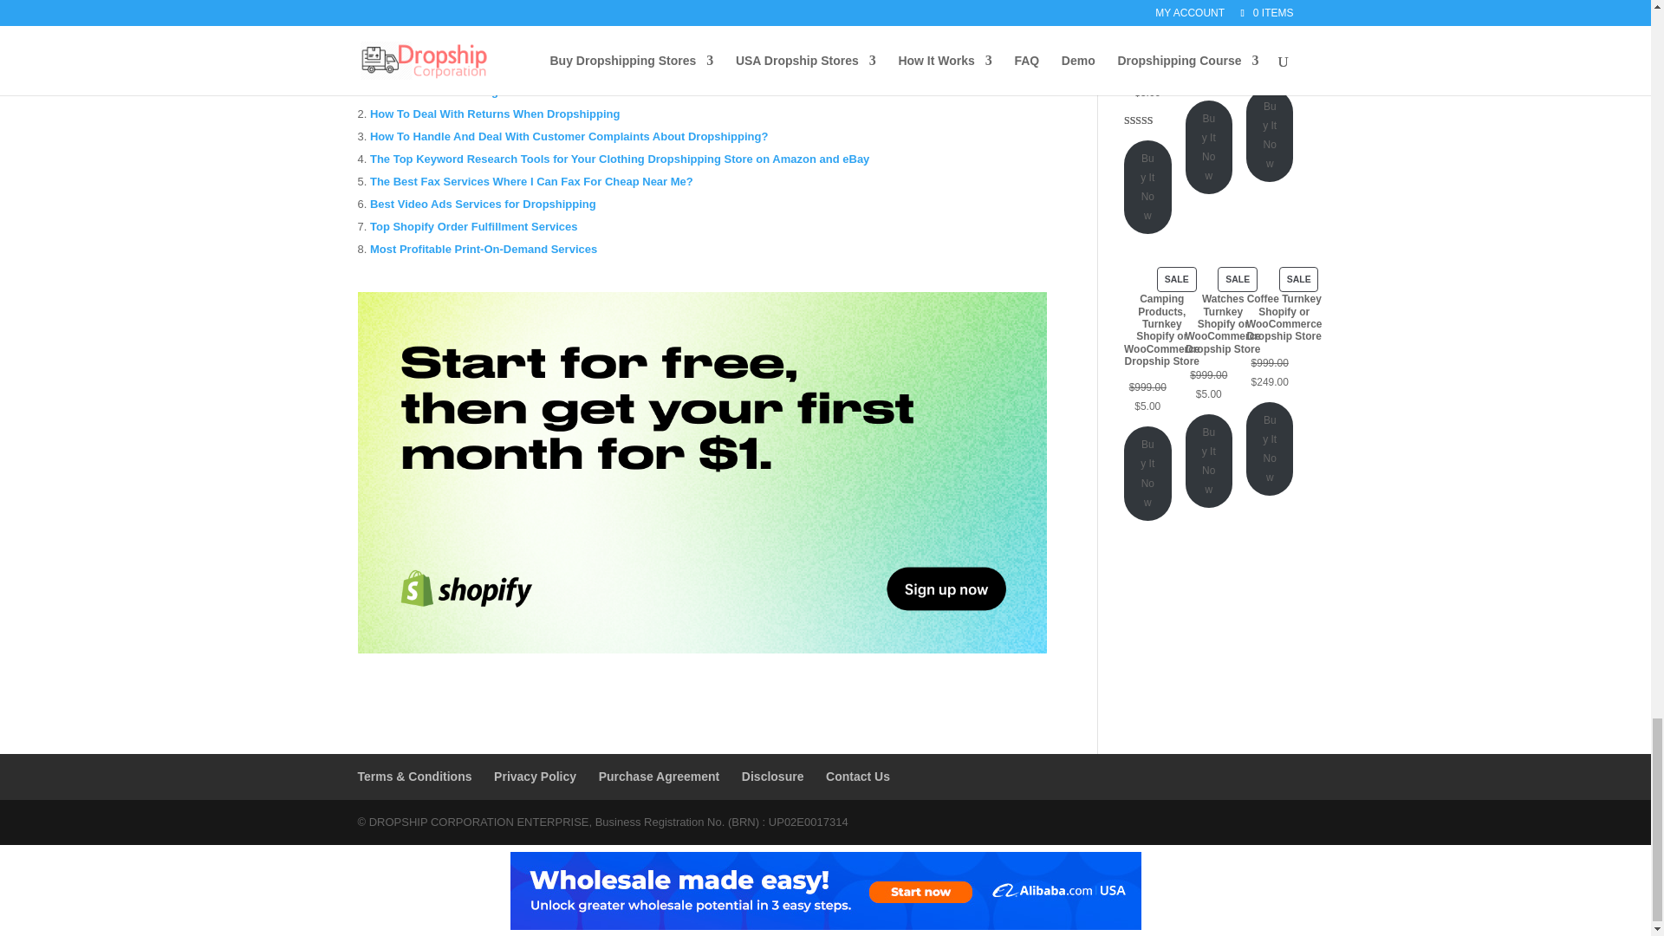 The image size is (1664, 936). I want to click on Most Profitable Print-On-Demand Services, so click(484, 248).